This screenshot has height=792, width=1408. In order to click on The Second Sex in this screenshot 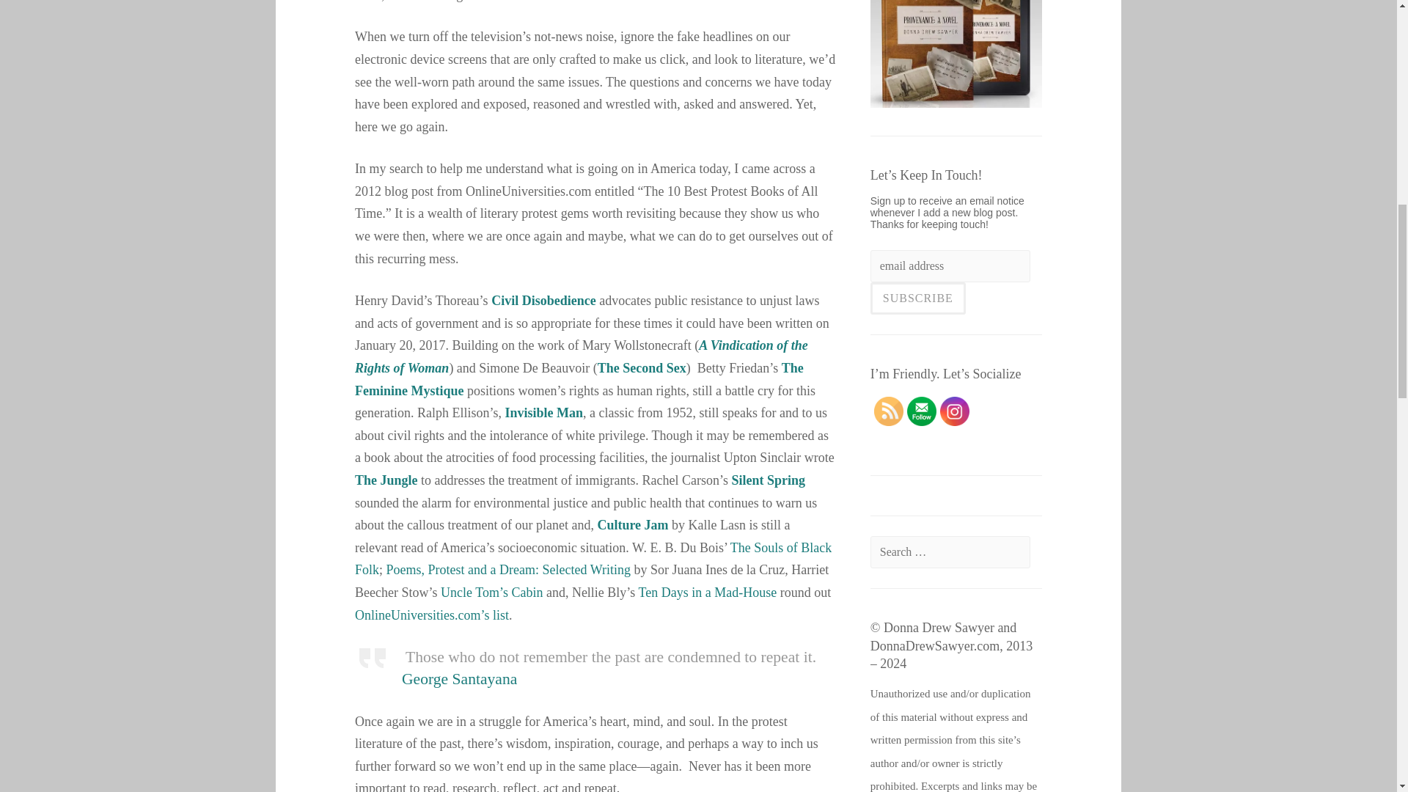, I will do `click(642, 368)`.